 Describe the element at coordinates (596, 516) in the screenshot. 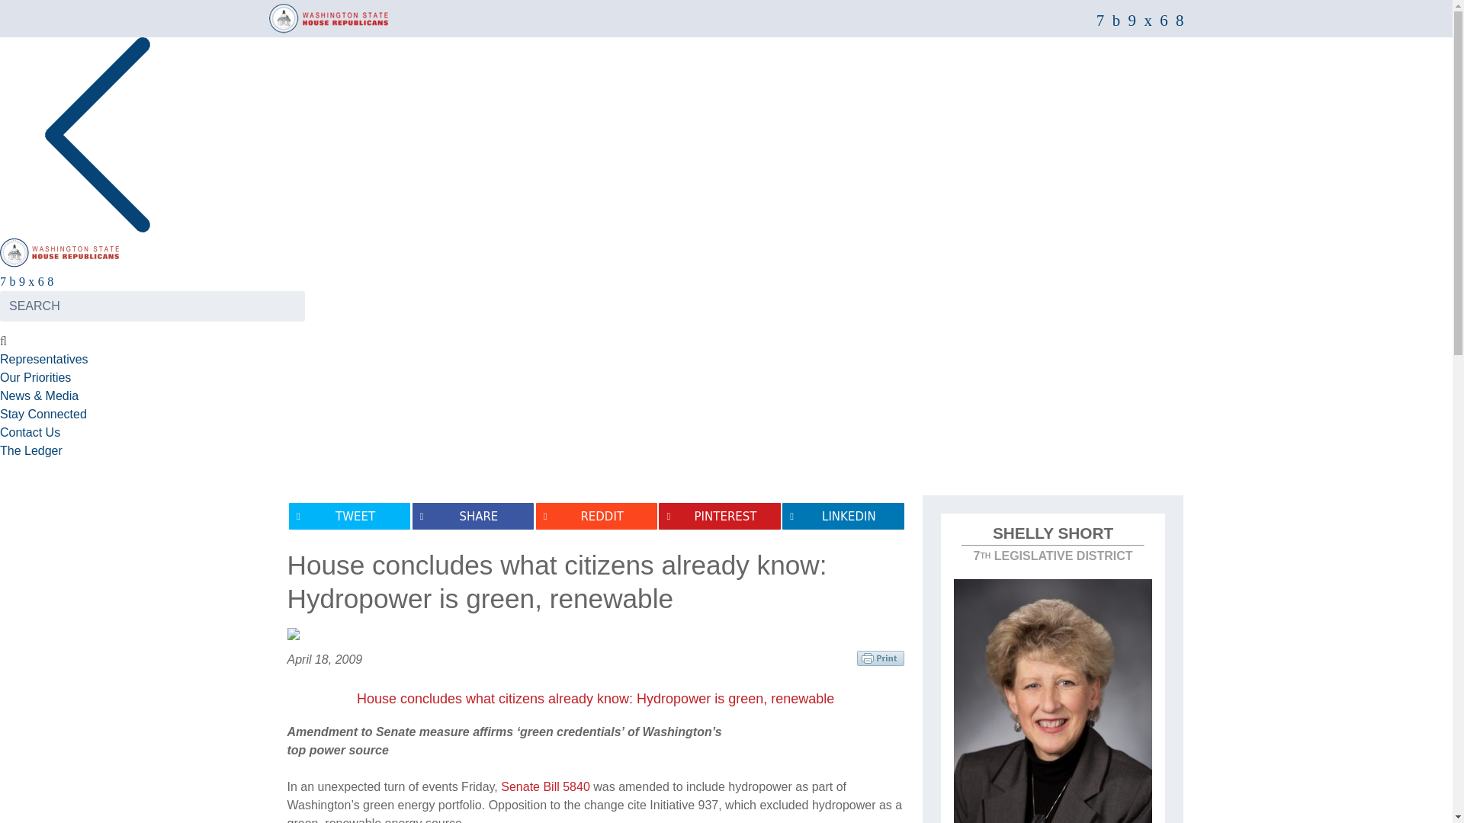

I see `REDDIT` at that location.